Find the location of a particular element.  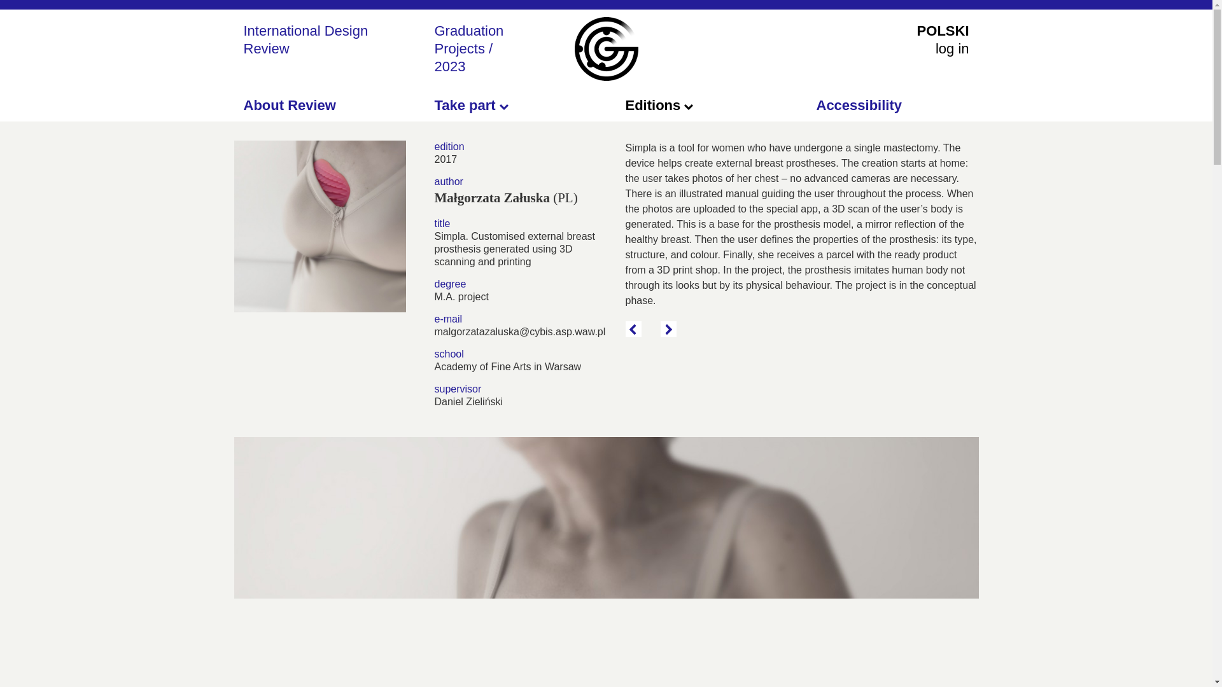

About Review is located at coordinates (289, 106).